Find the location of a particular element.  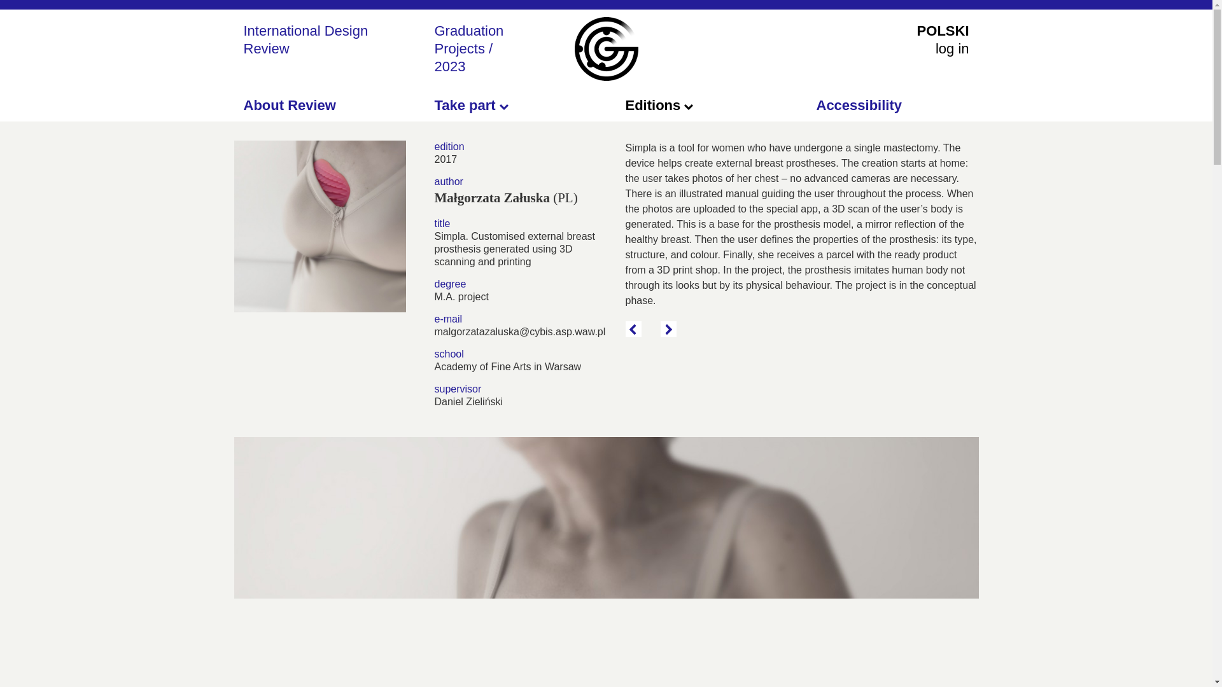

About Review is located at coordinates (289, 106).